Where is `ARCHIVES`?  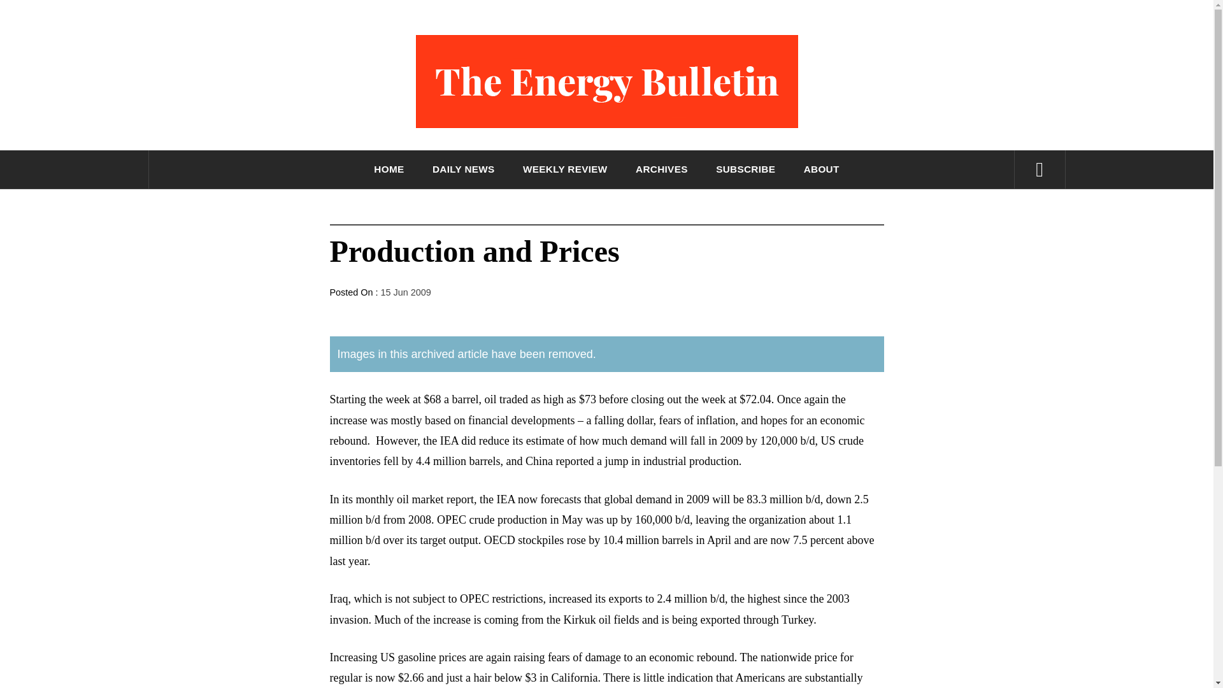 ARCHIVES is located at coordinates (662, 169).